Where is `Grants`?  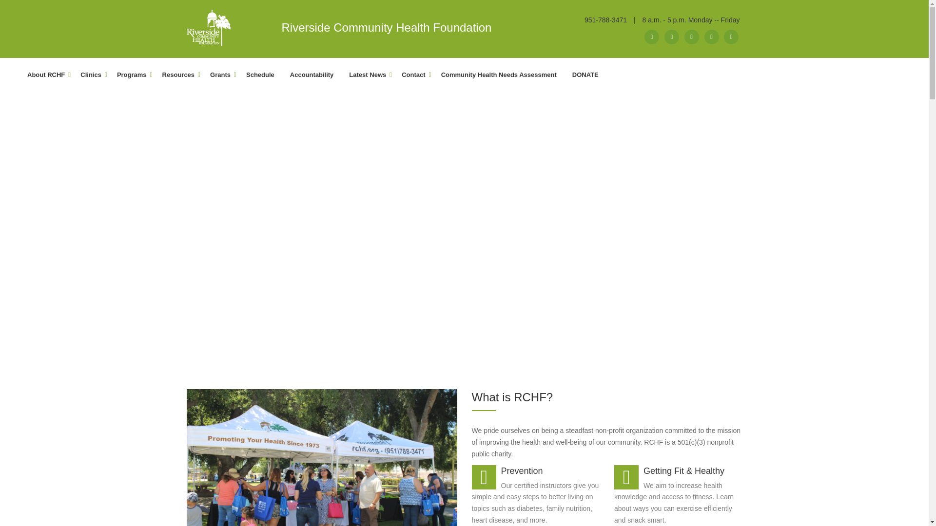 Grants is located at coordinates (220, 75).